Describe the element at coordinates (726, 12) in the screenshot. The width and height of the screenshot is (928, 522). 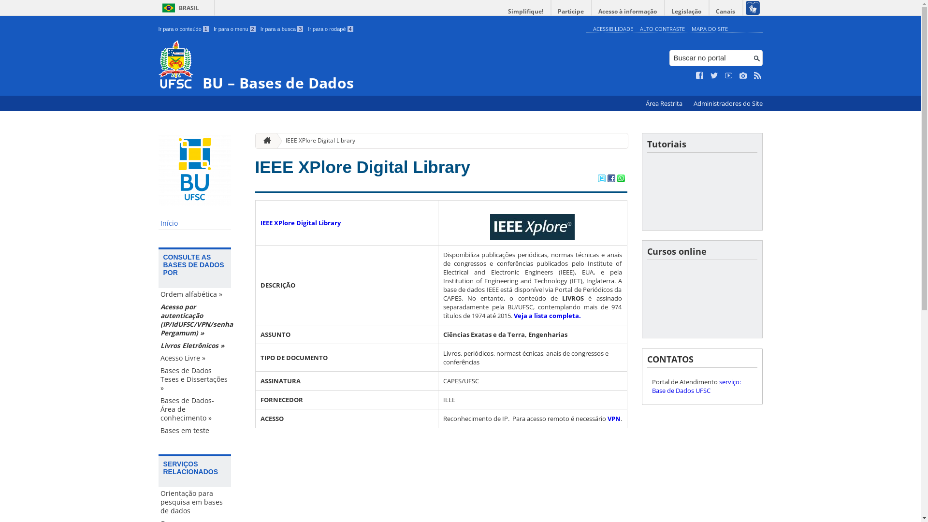
I see `Canais` at that location.